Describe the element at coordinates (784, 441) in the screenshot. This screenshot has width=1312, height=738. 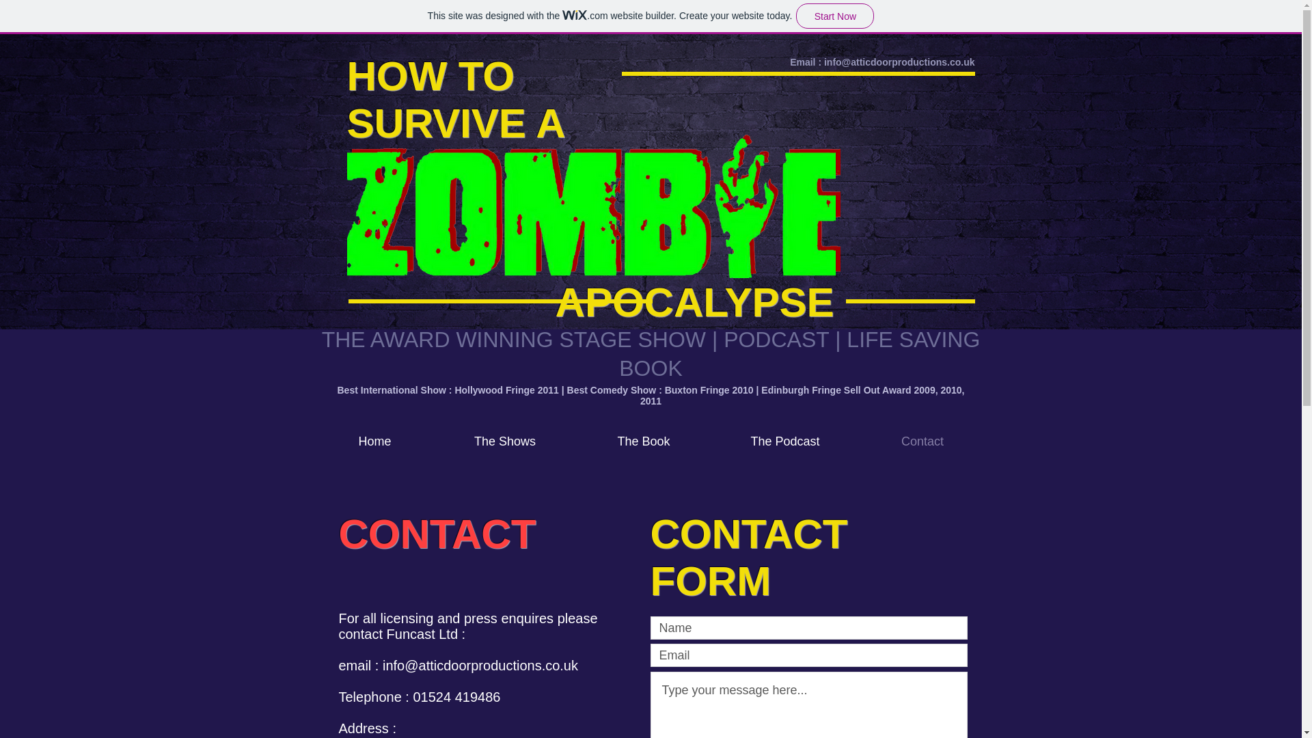
I see `The Podcast` at that location.